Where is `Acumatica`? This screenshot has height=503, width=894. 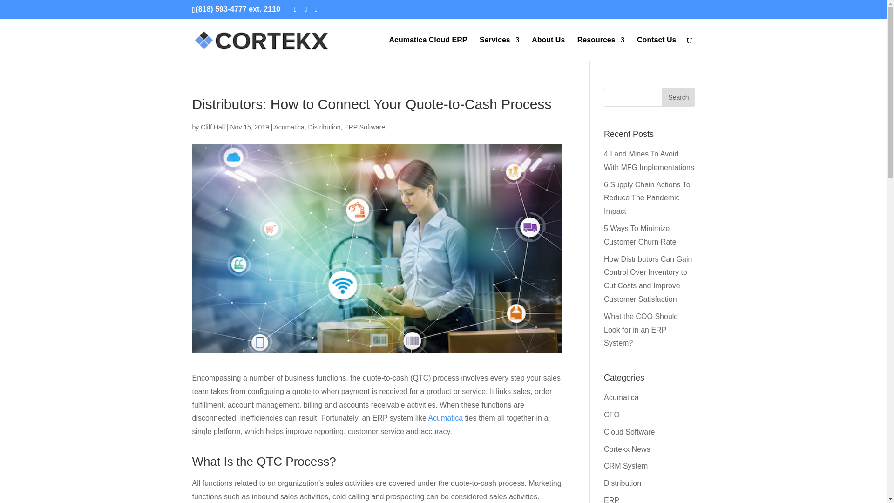 Acumatica is located at coordinates (445, 418).